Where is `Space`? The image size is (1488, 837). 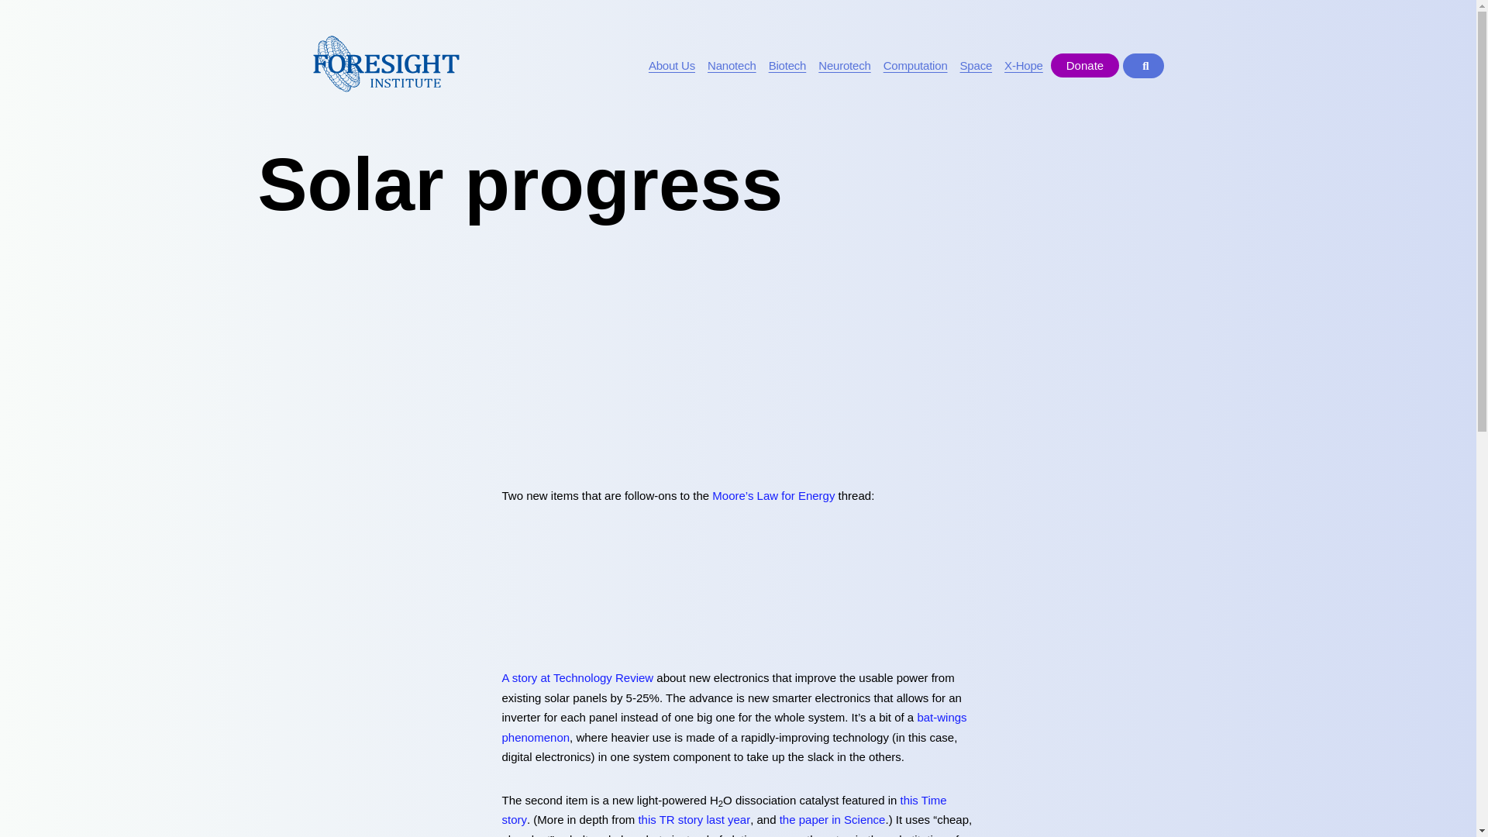
Space is located at coordinates (976, 66).